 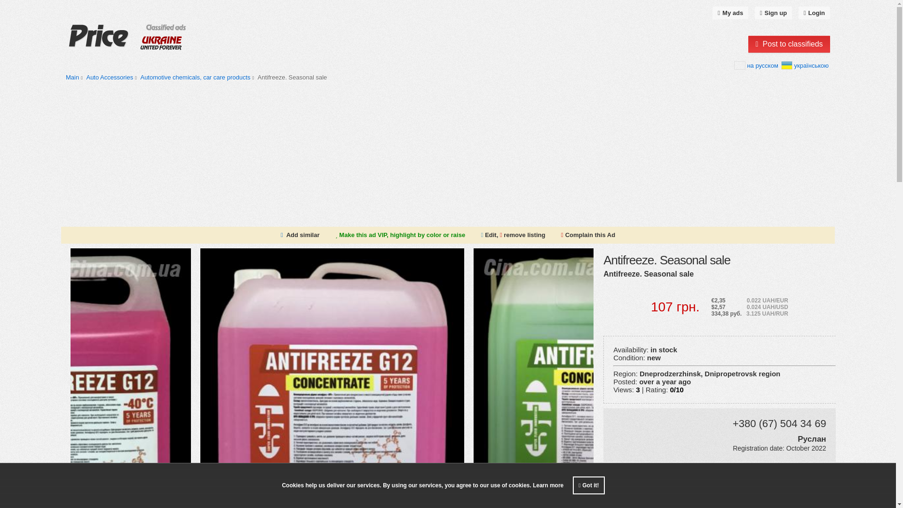 I want to click on Edit, remove listing, so click(x=513, y=235).